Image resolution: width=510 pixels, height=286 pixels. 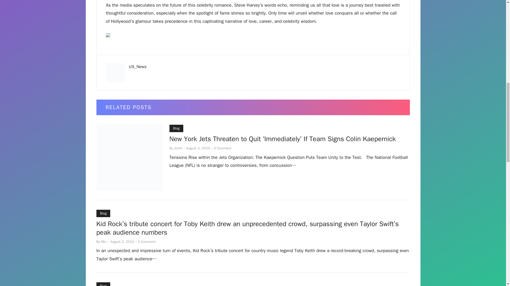 What do you see at coordinates (178, 148) in the screenshot?
I see `vtrinh` at bounding box center [178, 148].